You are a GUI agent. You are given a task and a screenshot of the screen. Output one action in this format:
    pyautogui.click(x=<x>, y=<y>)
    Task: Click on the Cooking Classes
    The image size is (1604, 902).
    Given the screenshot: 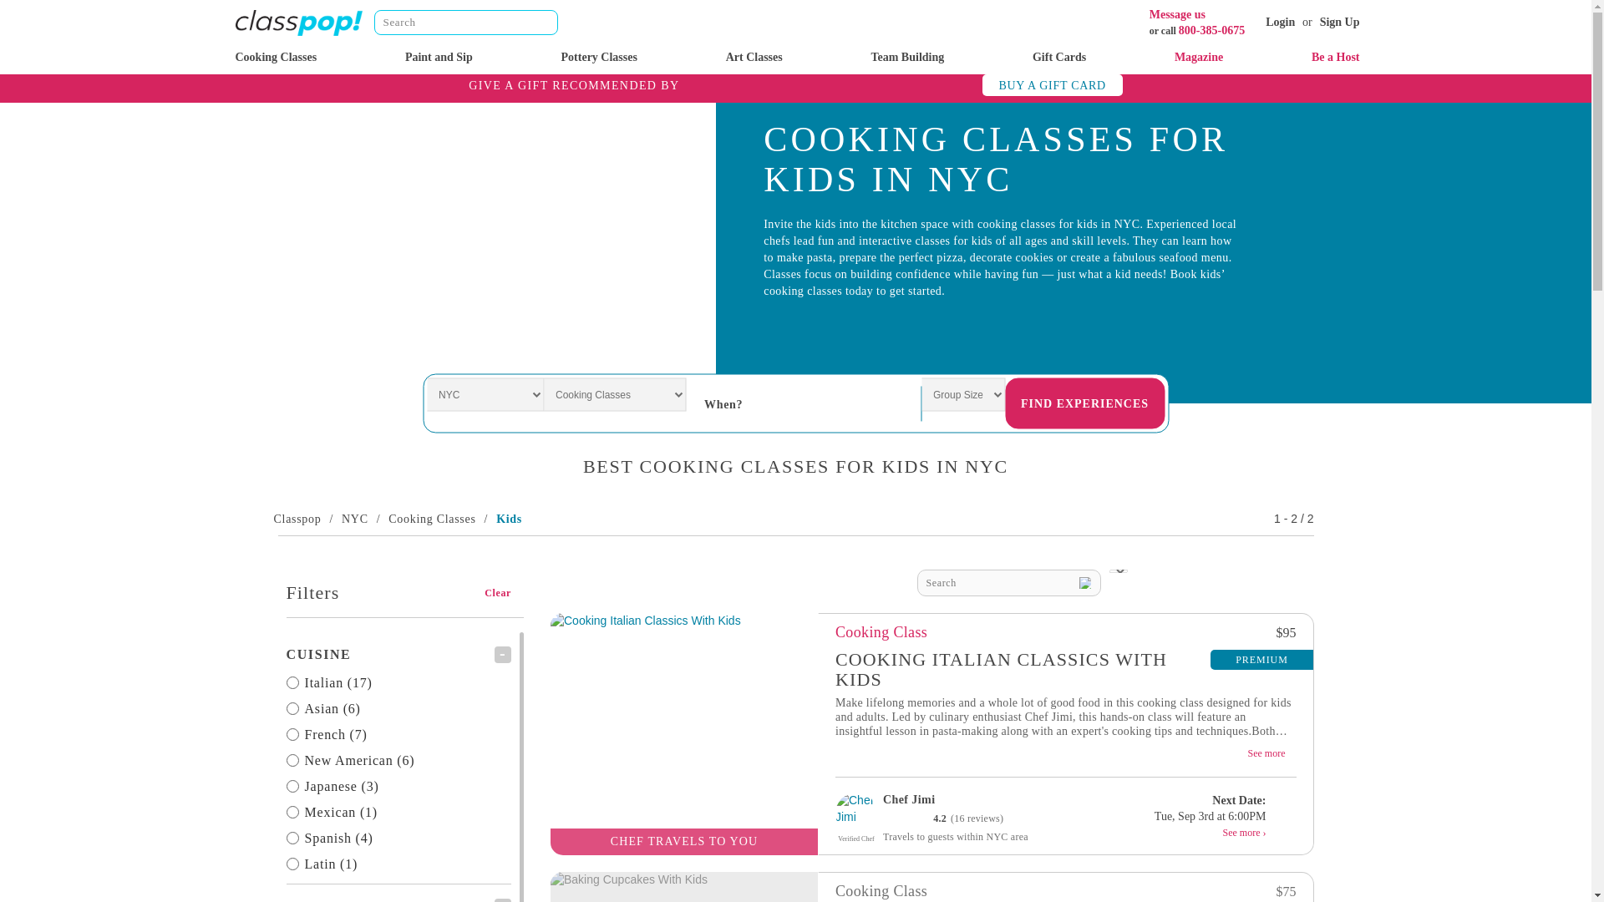 What is the action you would take?
    pyautogui.click(x=277, y=57)
    